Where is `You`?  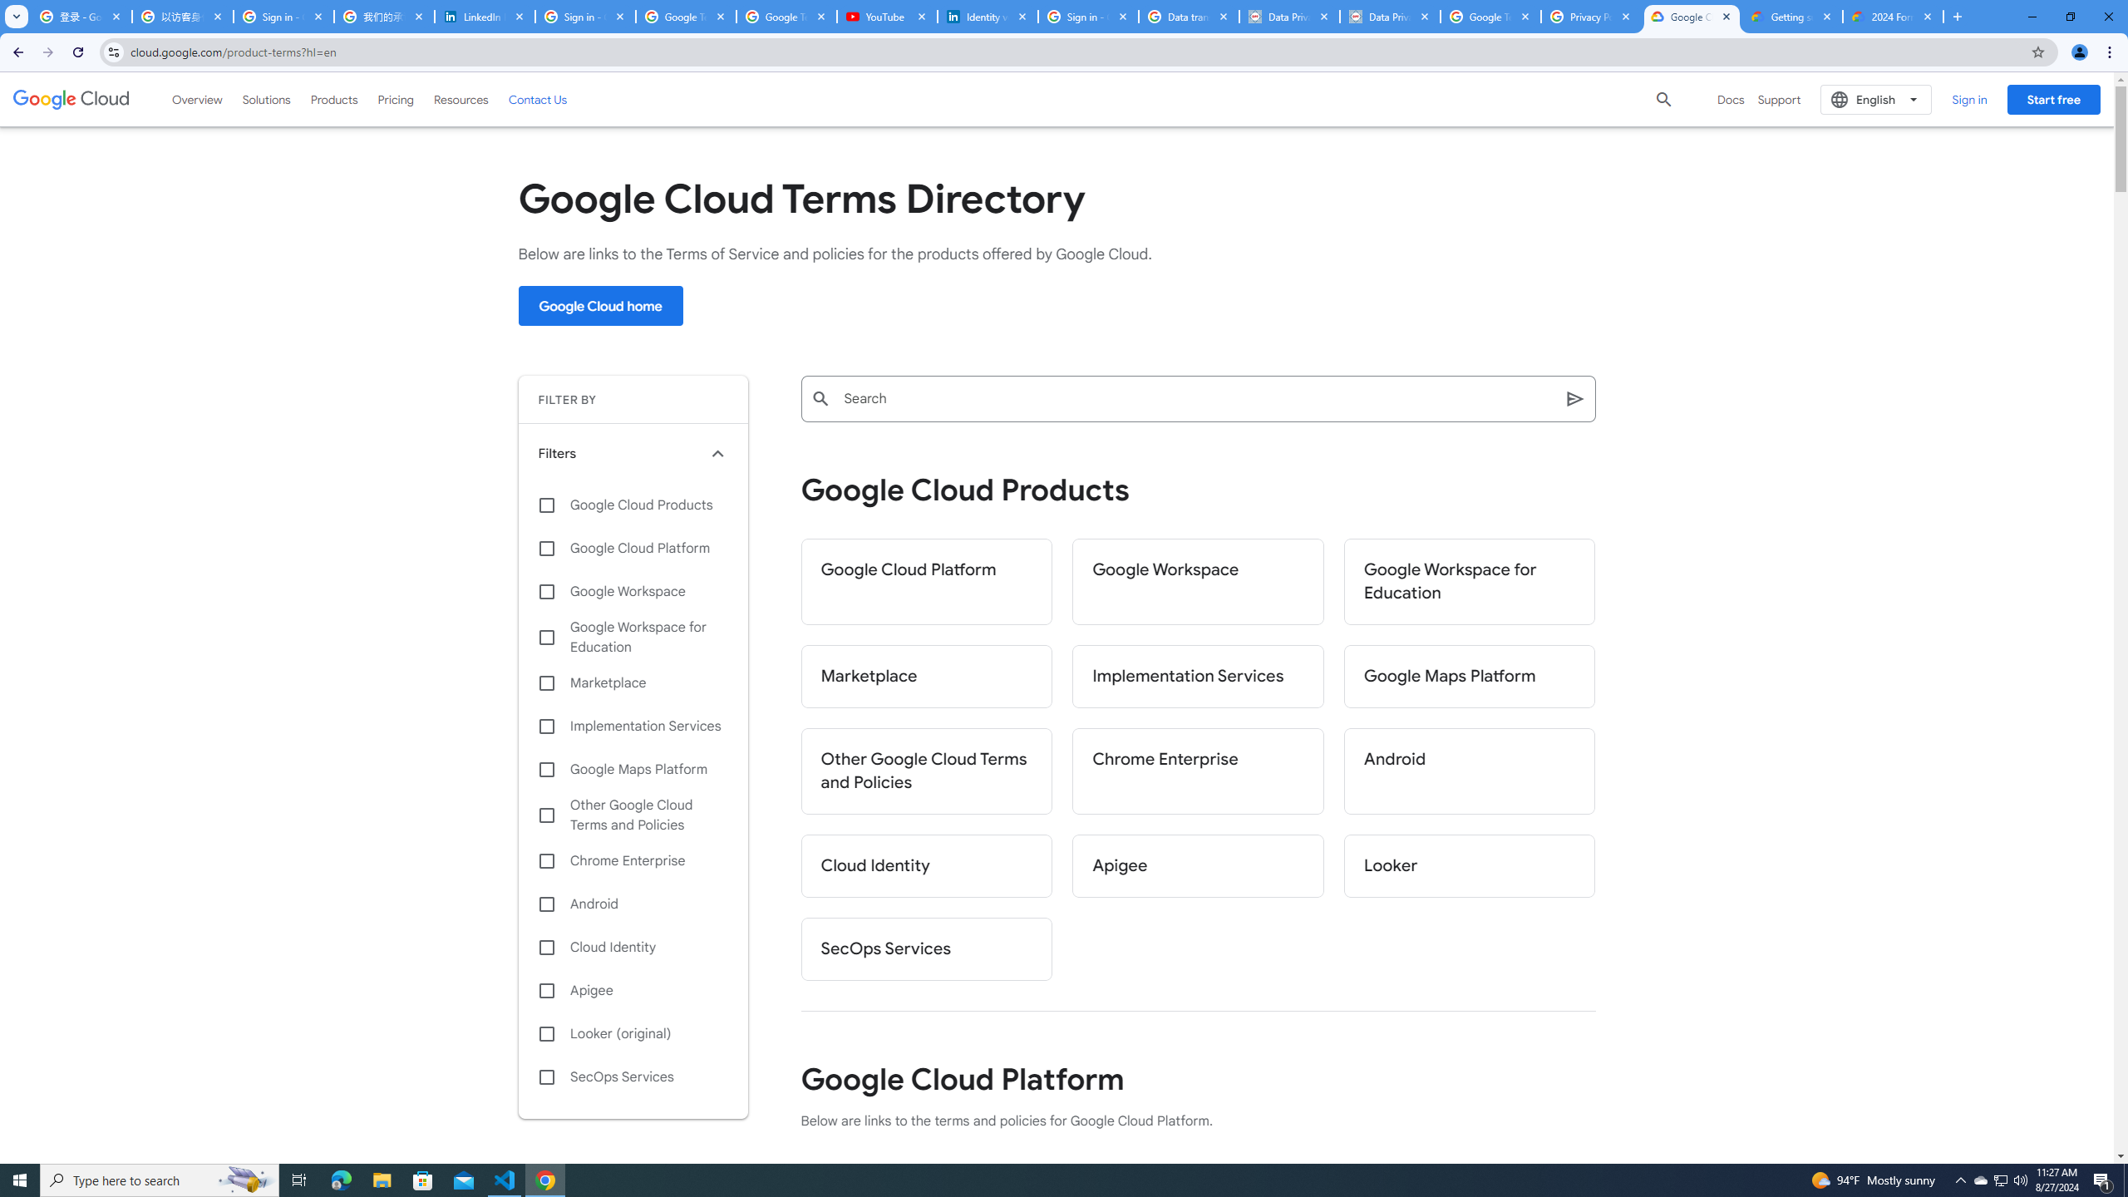 You is located at coordinates (2080, 52).